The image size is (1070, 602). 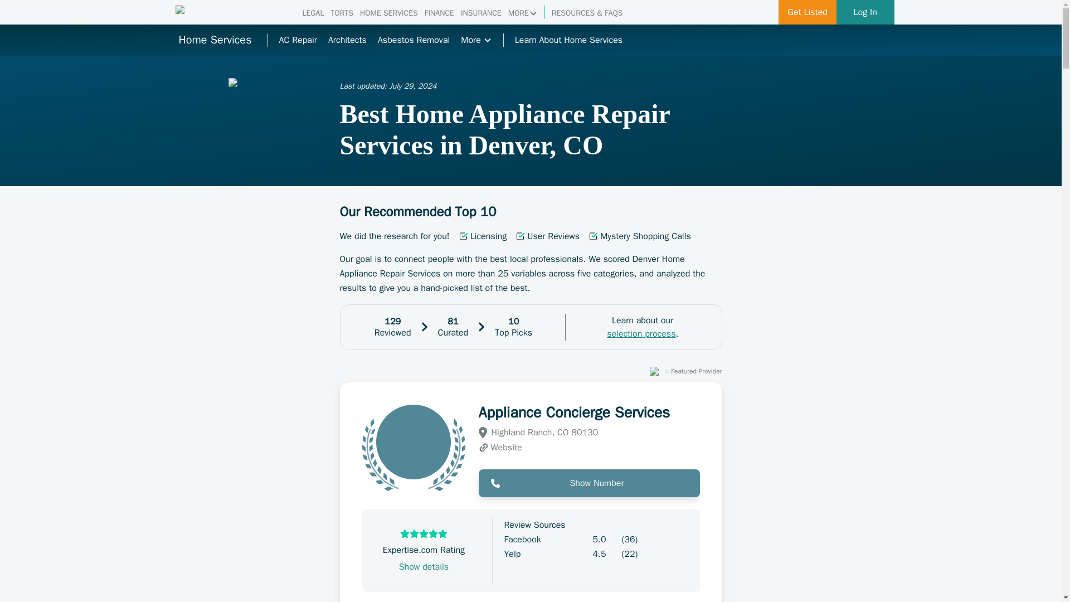 What do you see at coordinates (348, 40) in the screenshot?
I see `Architects` at bounding box center [348, 40].